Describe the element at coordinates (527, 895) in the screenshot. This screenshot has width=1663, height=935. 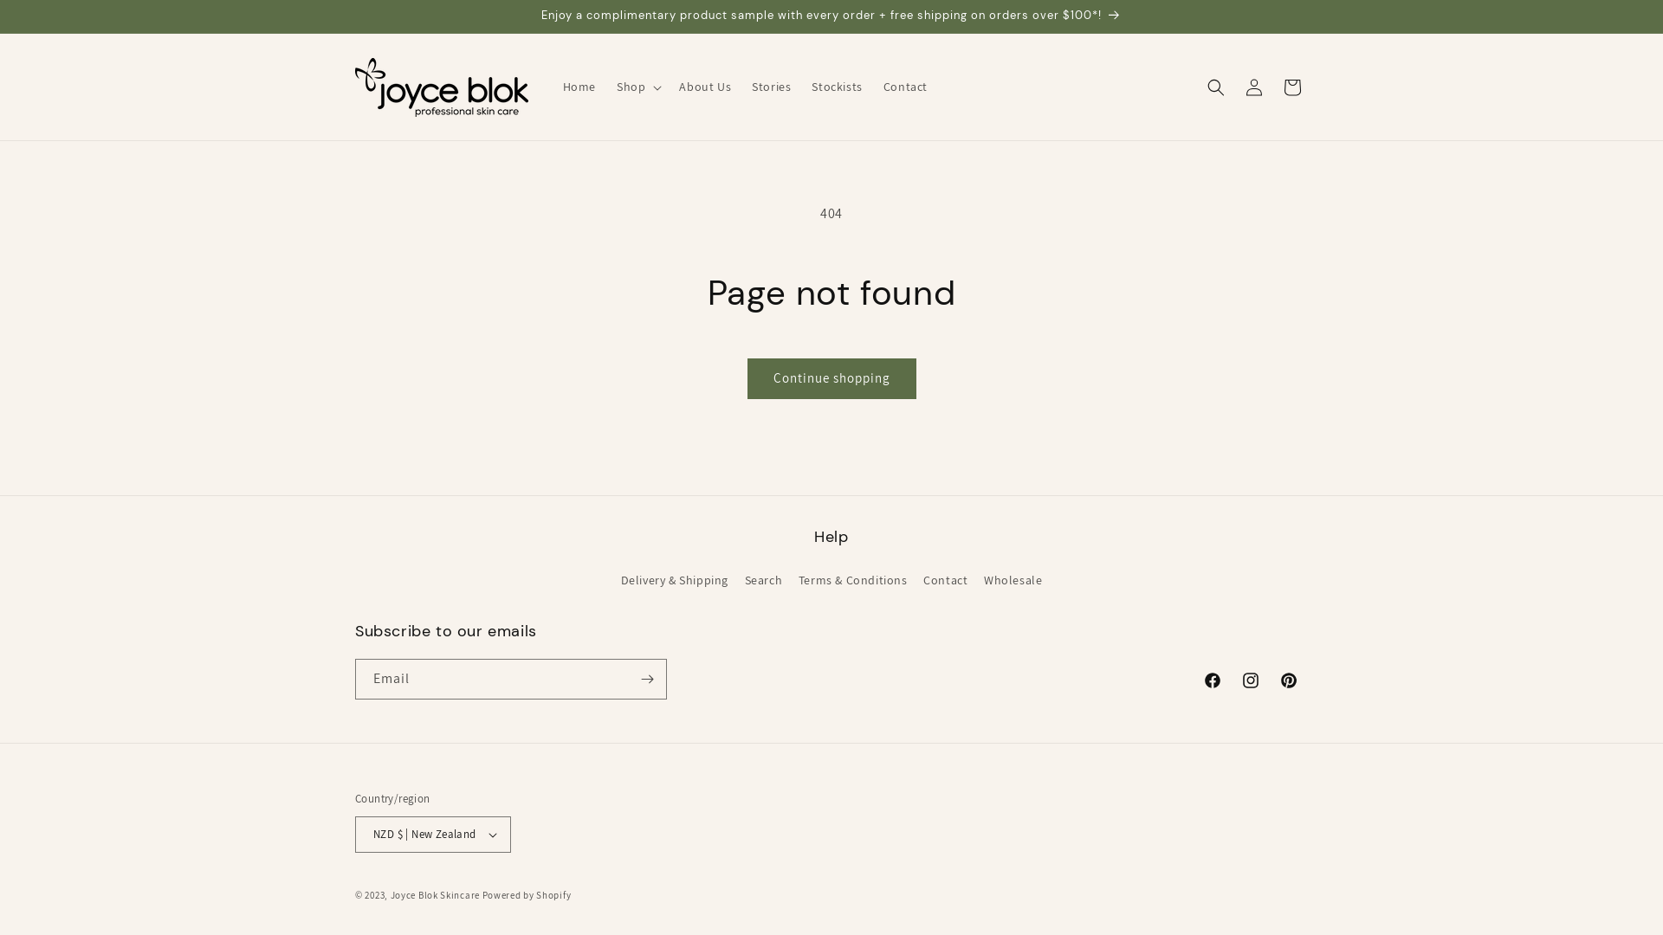
I see `Powered by Shopify` at that location.